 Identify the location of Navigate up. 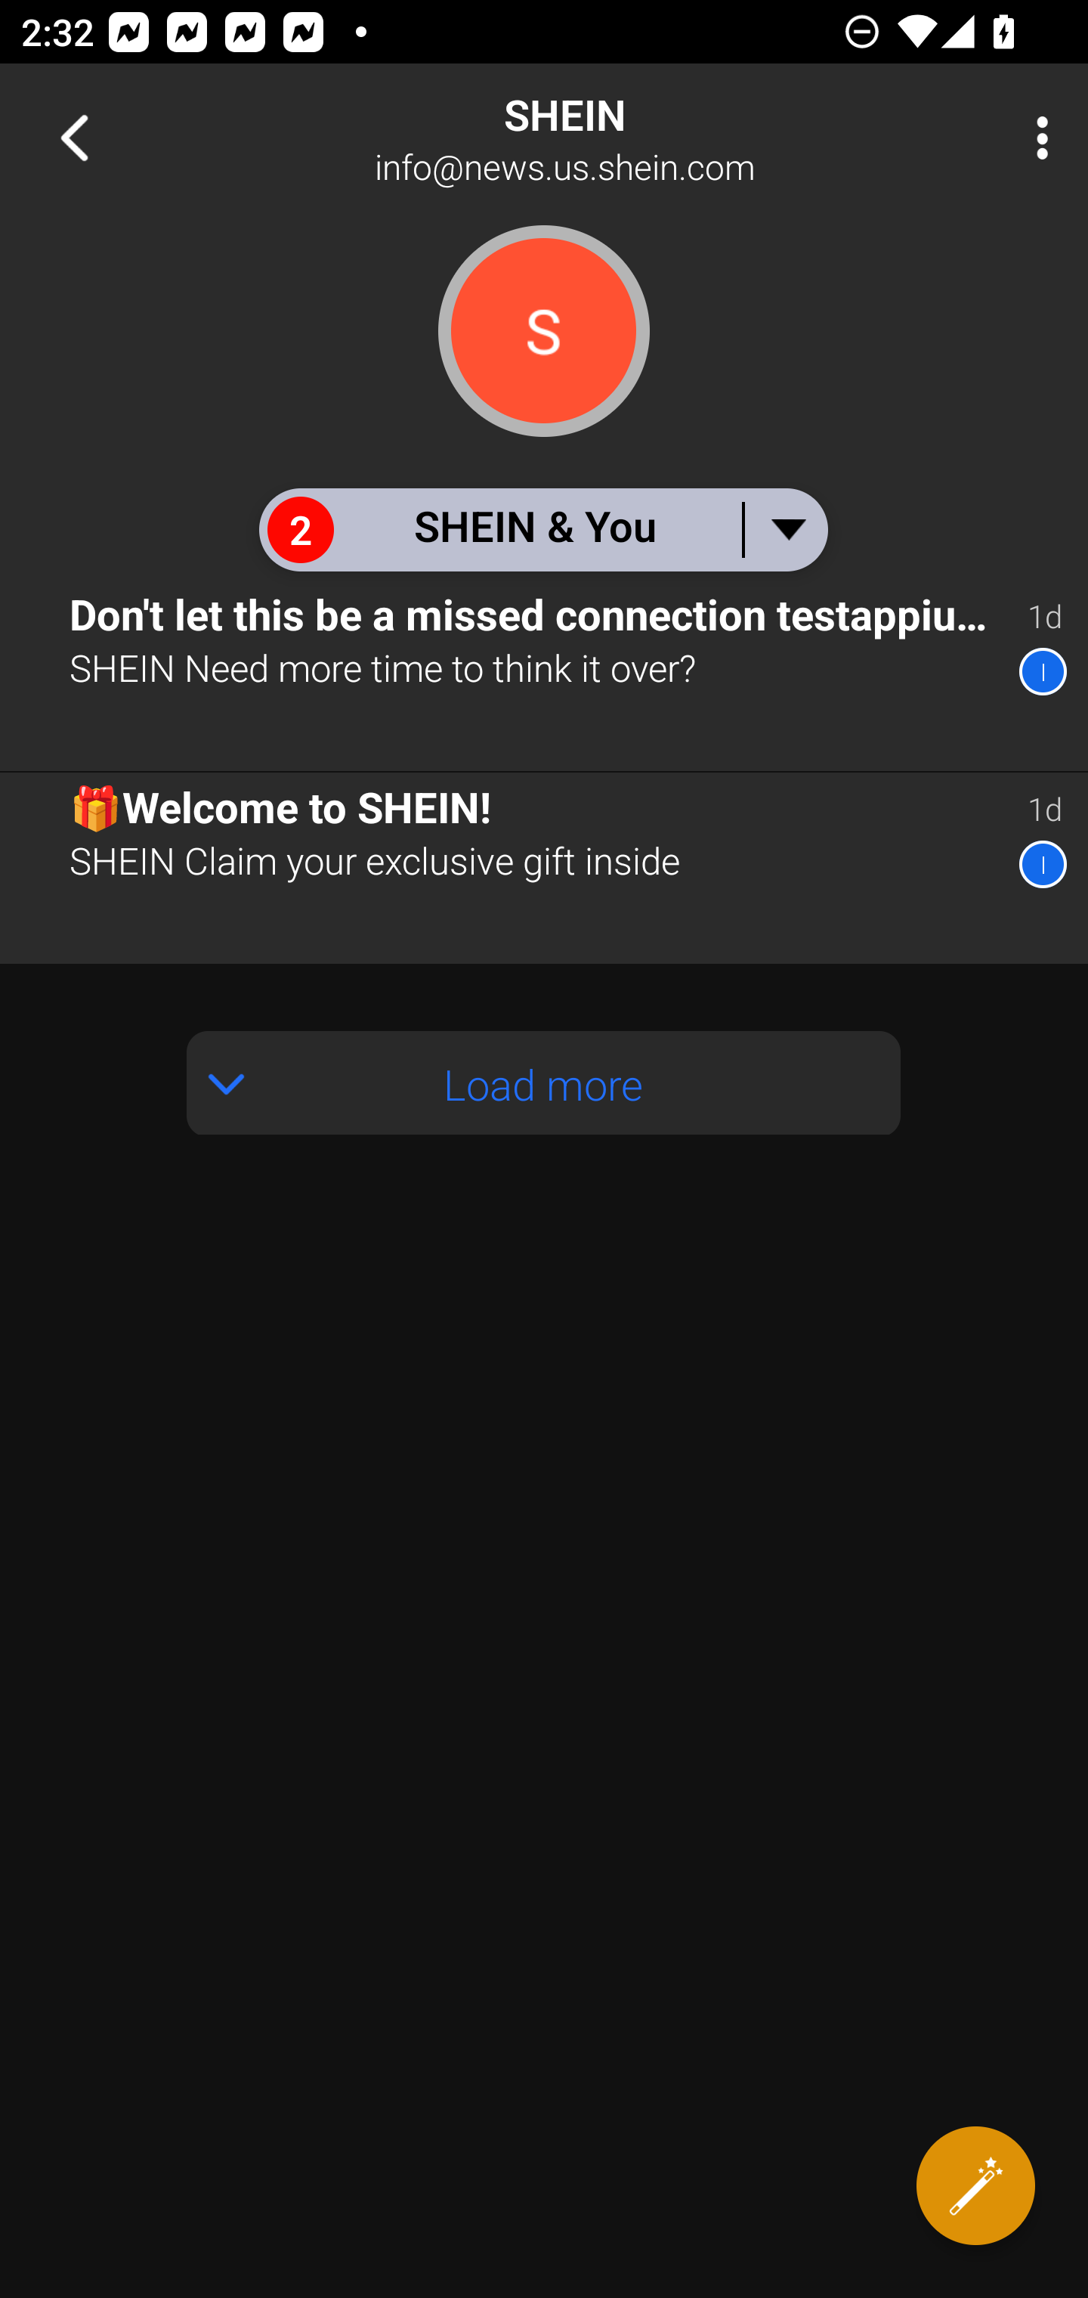
(74, 138).